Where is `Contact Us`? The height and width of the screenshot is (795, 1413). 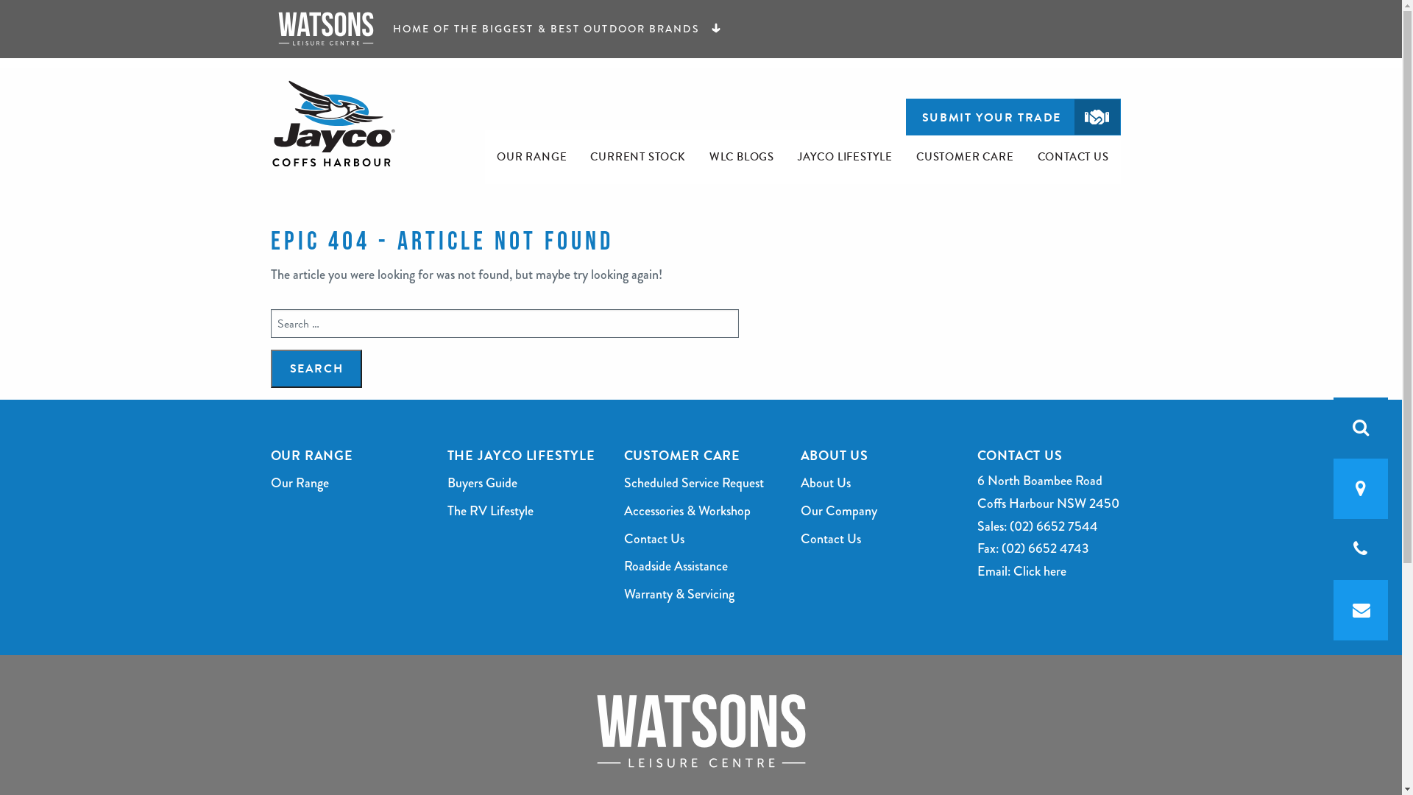 Contact Us is located at coordinates (878, 540).